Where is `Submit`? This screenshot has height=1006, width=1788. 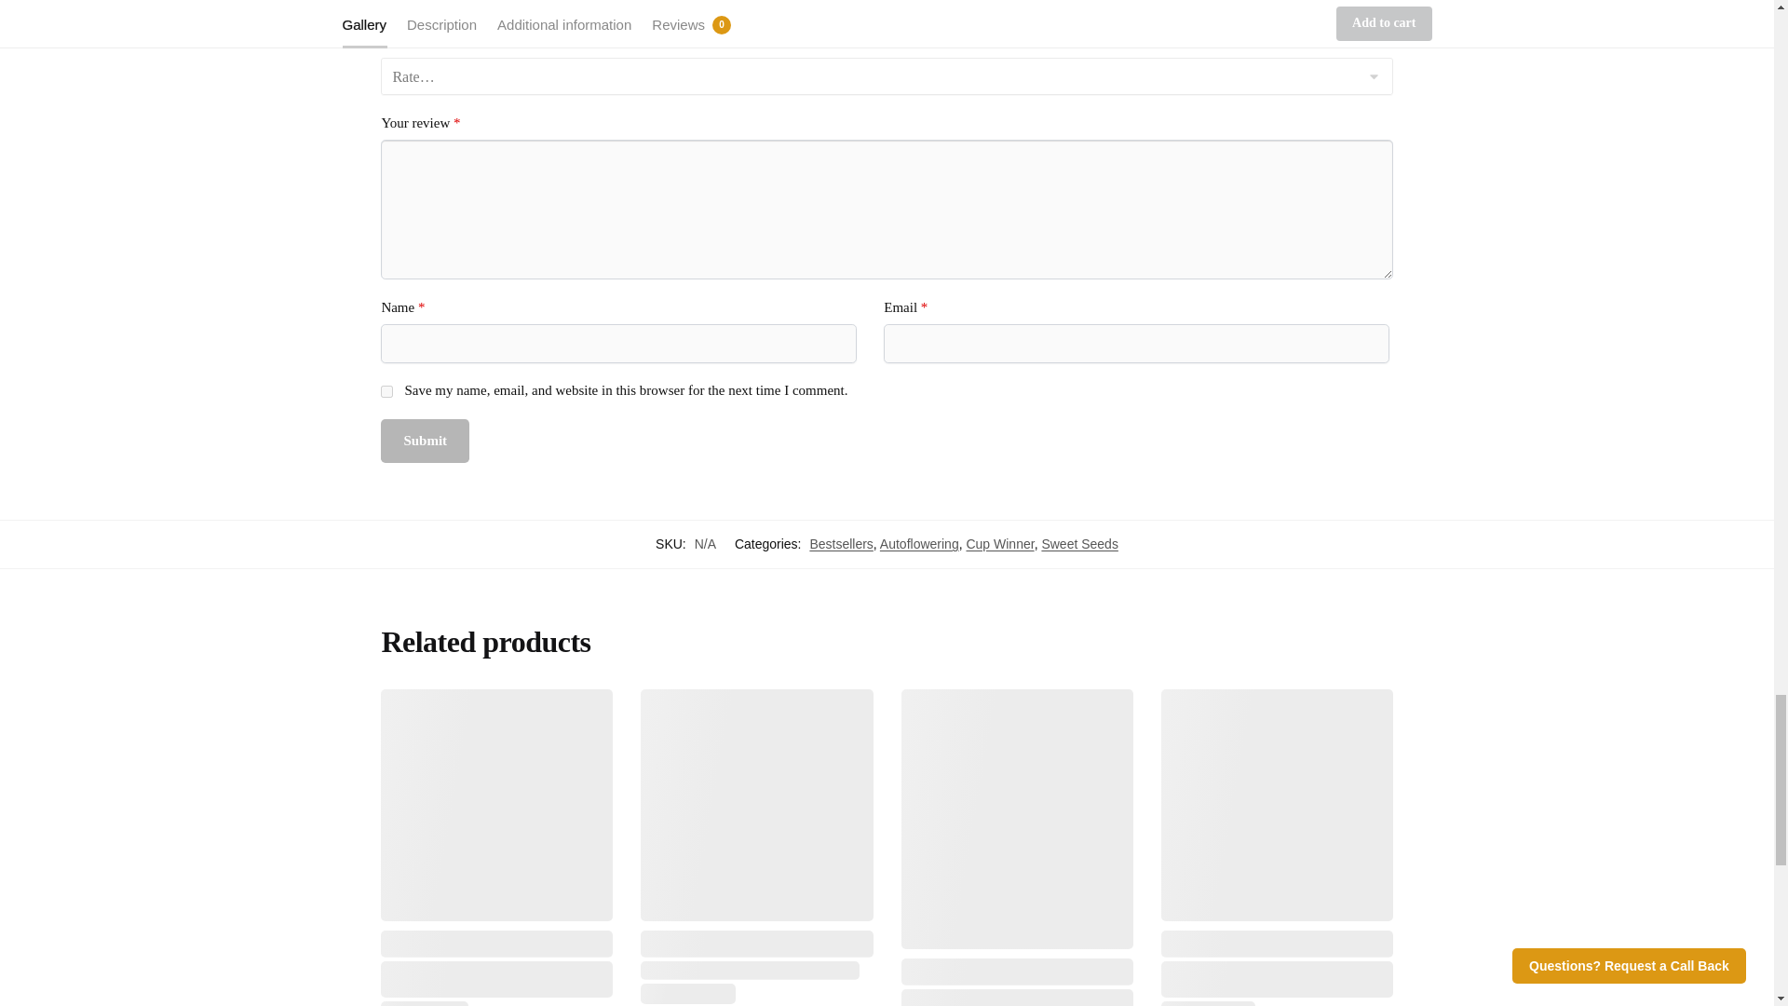 Submit is located at coordinates (425, 441).